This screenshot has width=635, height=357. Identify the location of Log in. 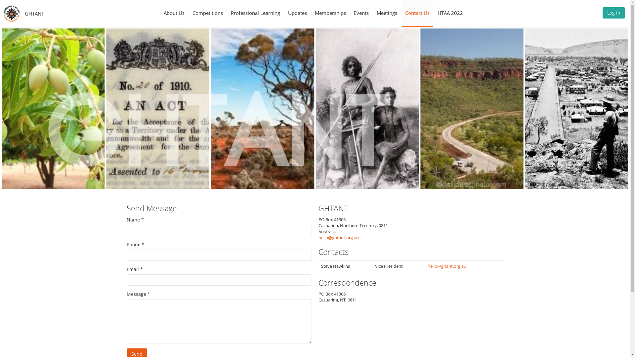
(614, 14).